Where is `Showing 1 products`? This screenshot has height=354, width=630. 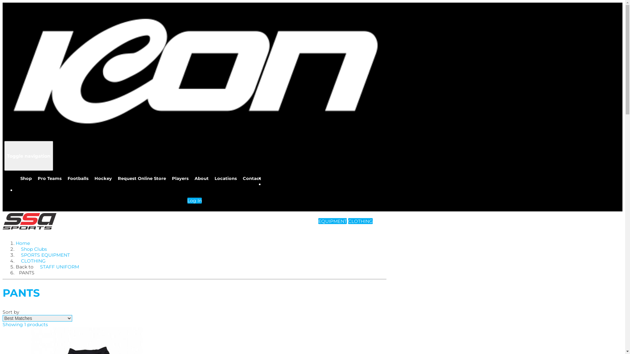
Showing 1 products is located at coordinates (25, 324).